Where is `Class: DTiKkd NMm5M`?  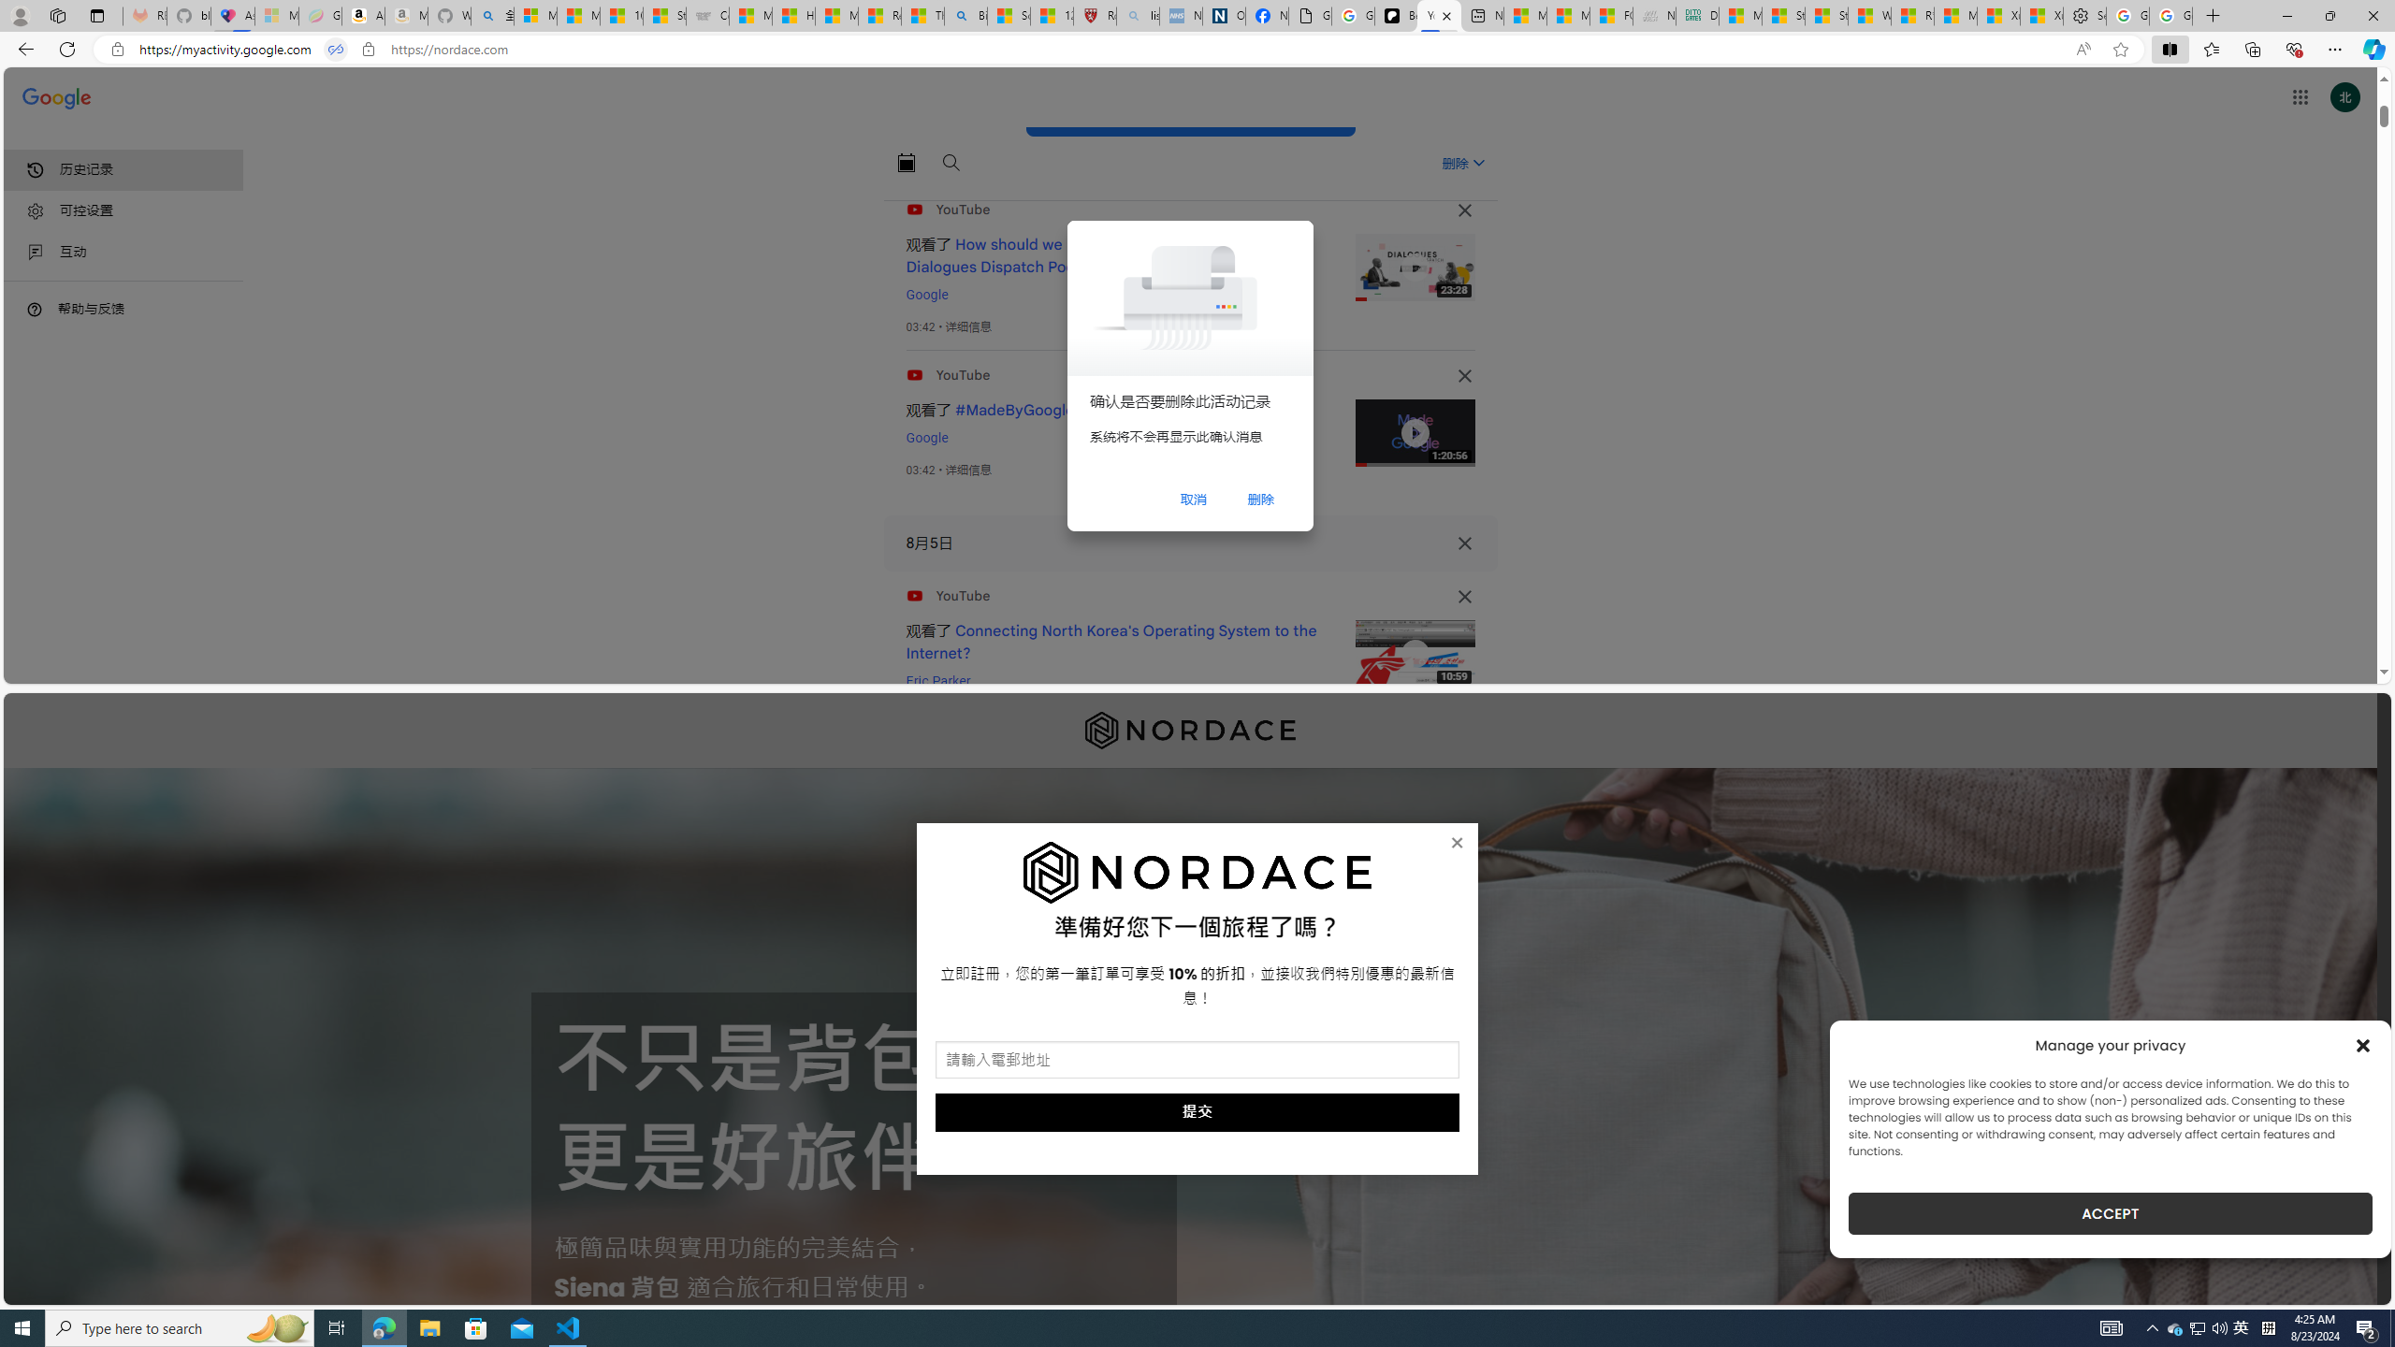
Class: DTiKkd NMm5M is located at coordinates (35, 309).